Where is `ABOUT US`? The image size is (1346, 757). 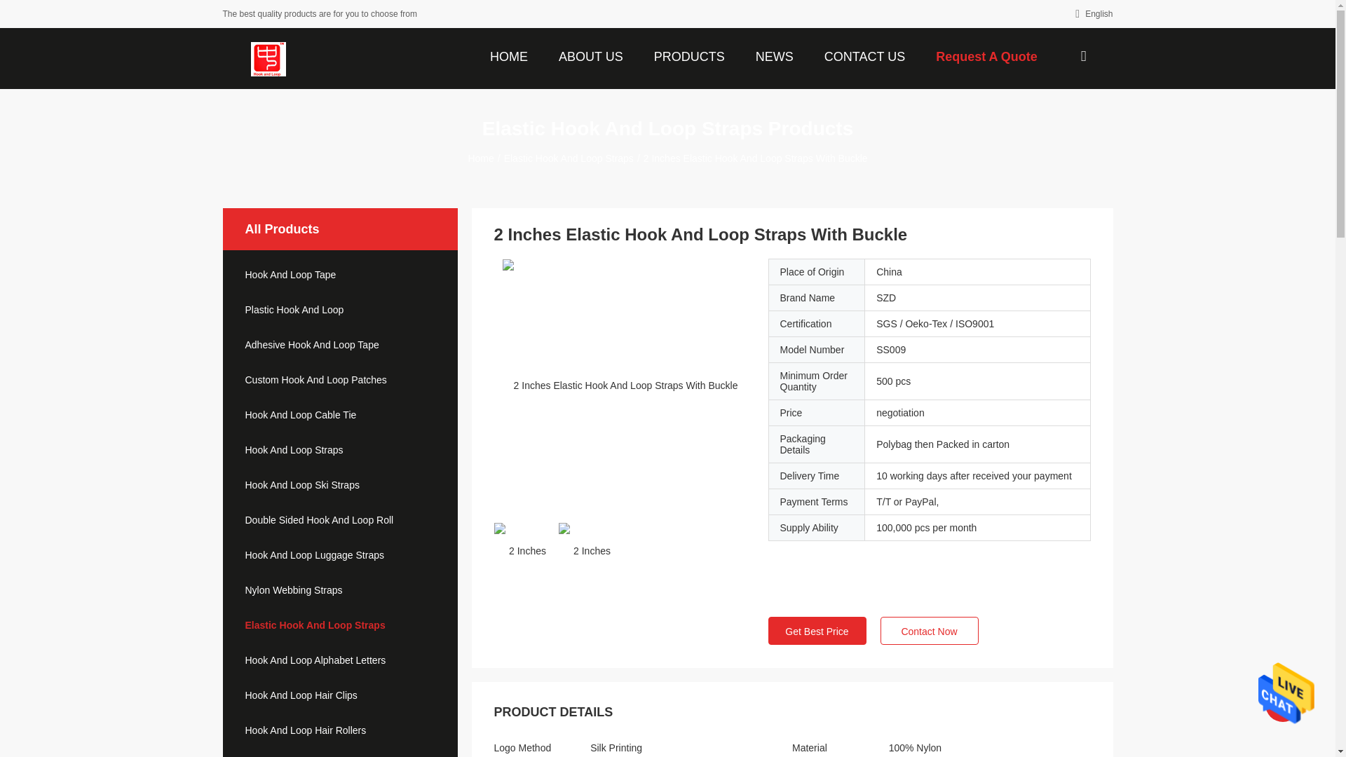
ABOUT US is located at coordinates (590, 55).